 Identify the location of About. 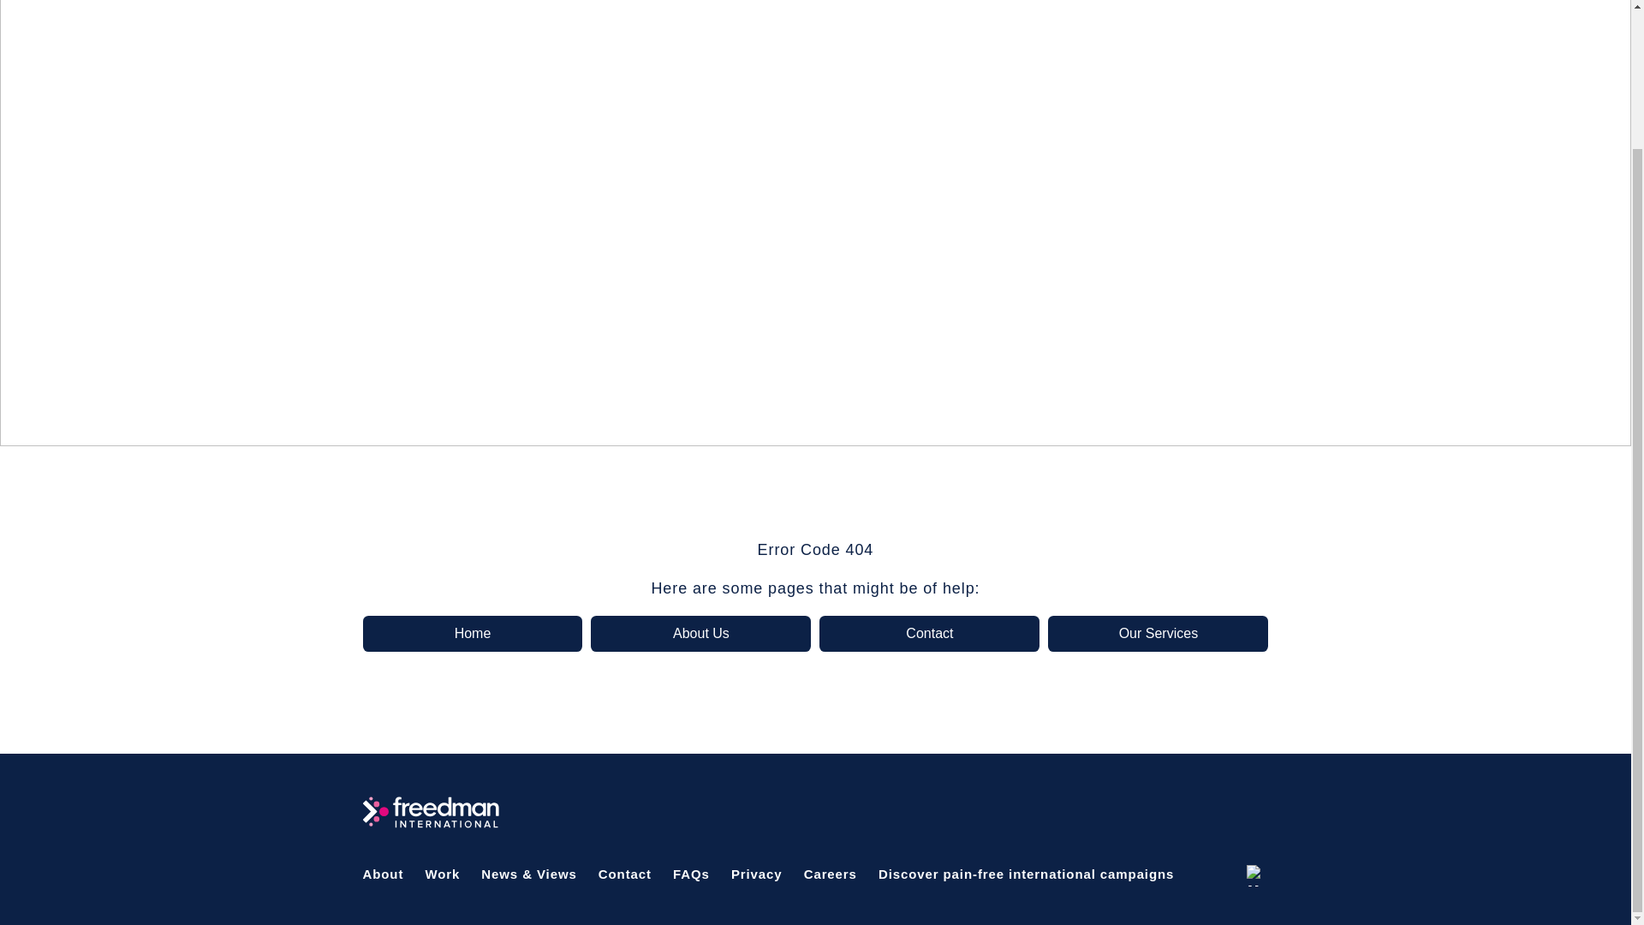
(384, 874).